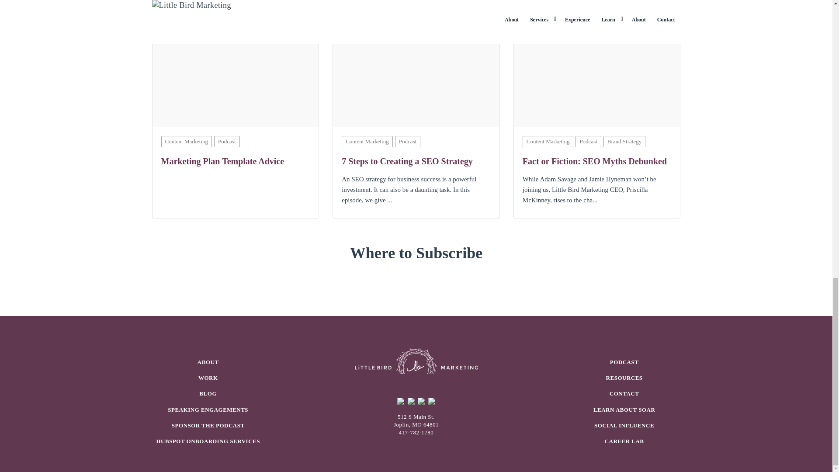 This screenshot has height=472, width=839. I want to click on Subscribe via Spotify, so click(417, 280).